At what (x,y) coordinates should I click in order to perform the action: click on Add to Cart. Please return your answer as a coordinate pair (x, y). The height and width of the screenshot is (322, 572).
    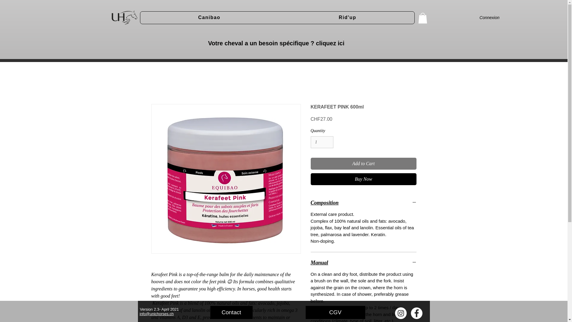
    Looking at the image, I should click on (363, 164).